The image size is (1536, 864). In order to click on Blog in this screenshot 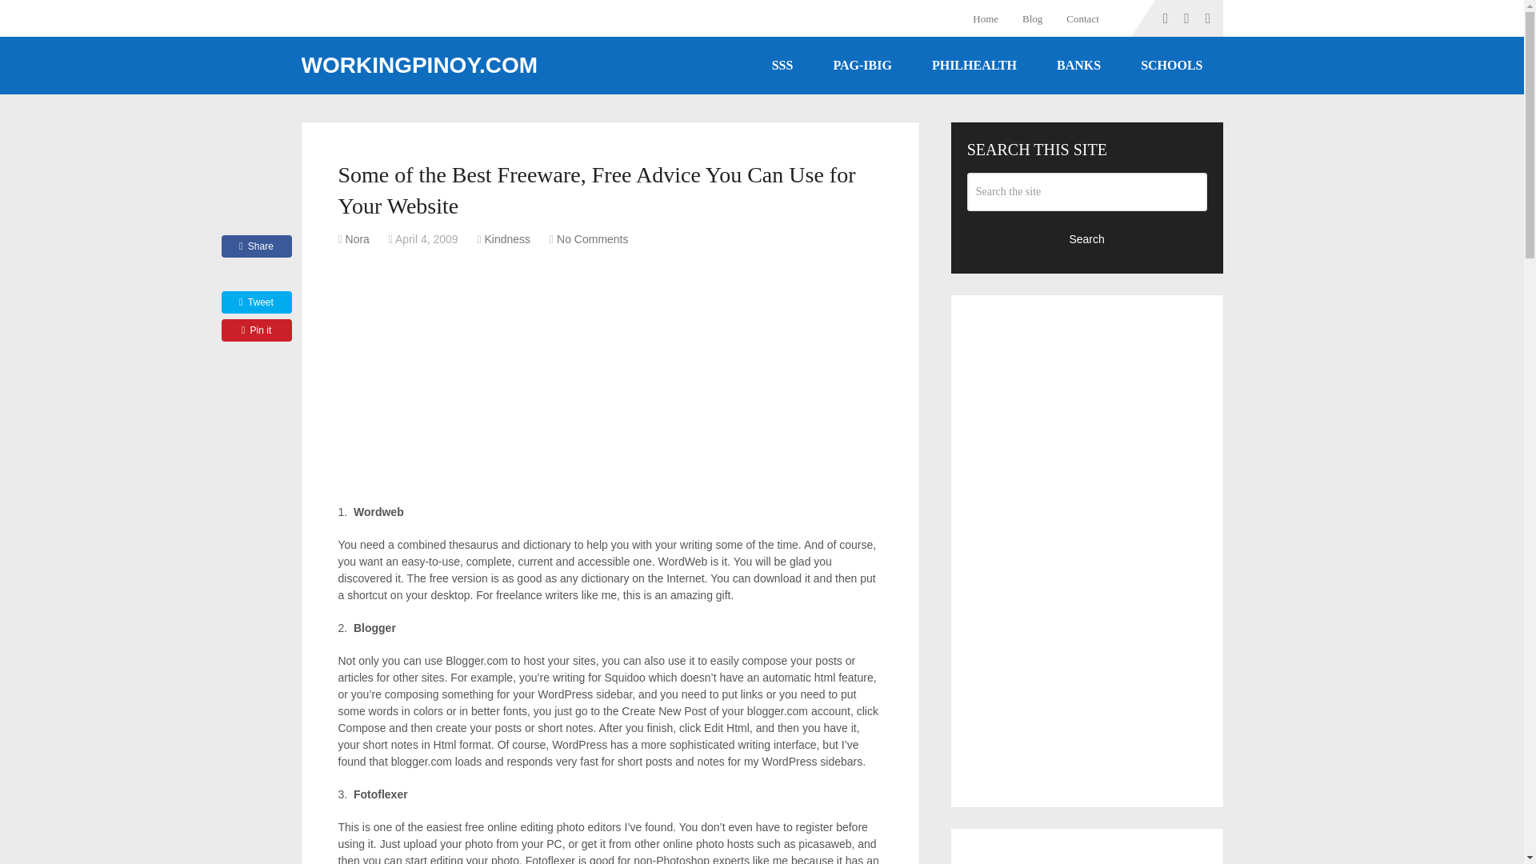, I will do `click(1032, 18)`.